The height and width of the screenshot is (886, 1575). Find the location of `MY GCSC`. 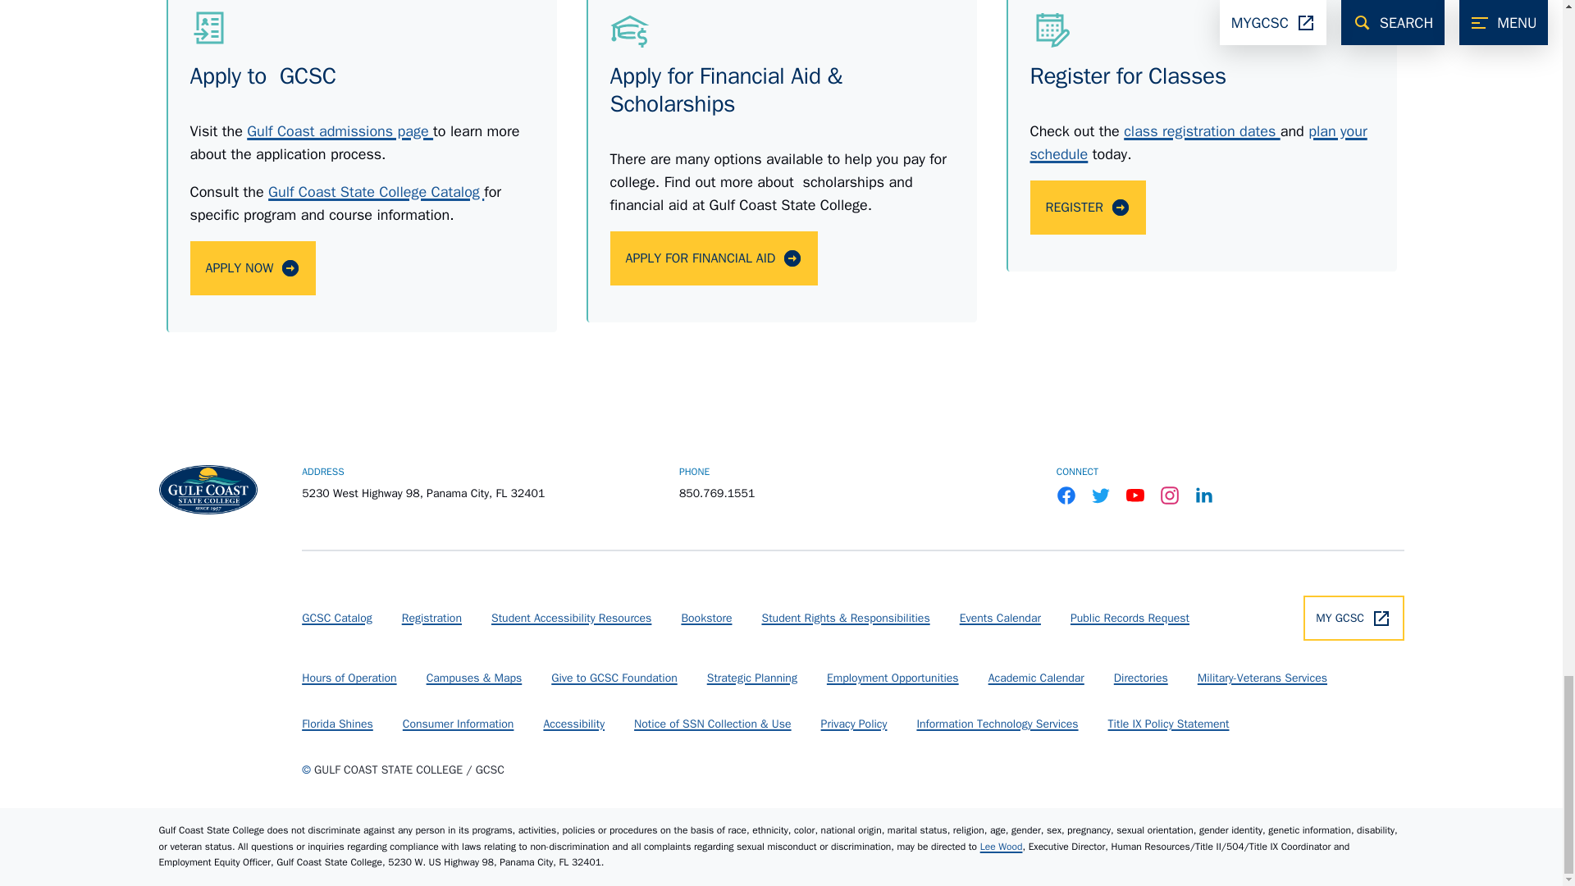

MY GCSC is located at coordinates (1354, 617).